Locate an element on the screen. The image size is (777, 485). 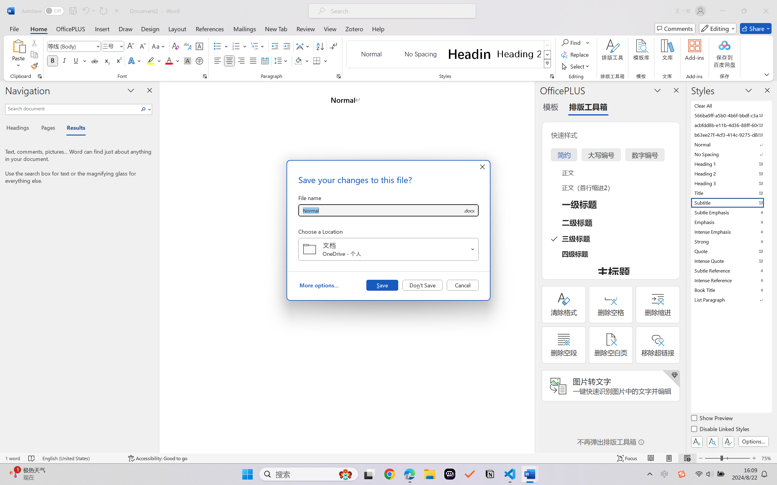
Help is located at coordinates (378, 28).